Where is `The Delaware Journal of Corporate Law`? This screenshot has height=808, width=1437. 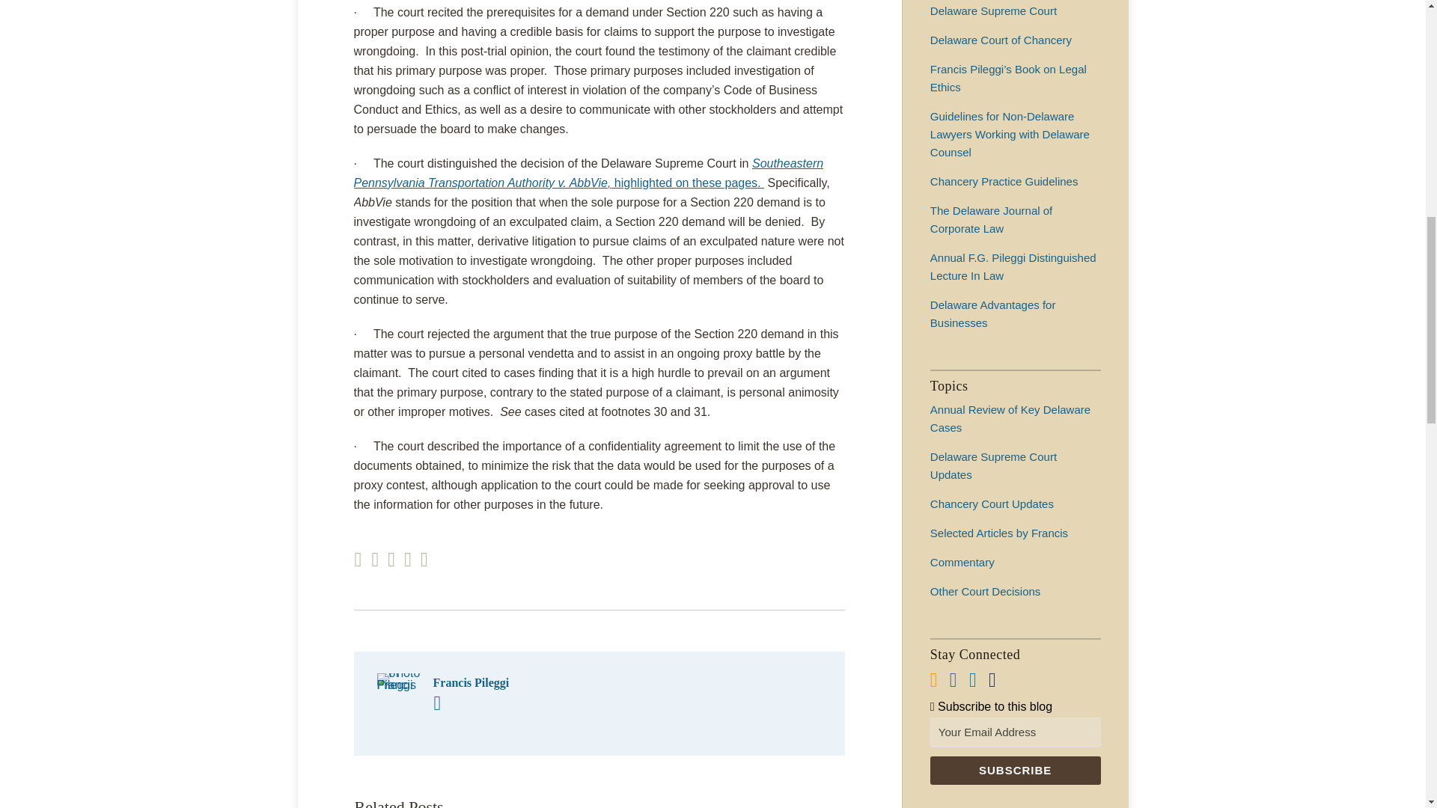
The Delaware Journal of Corporate Law is located at coordinates (991, 220).